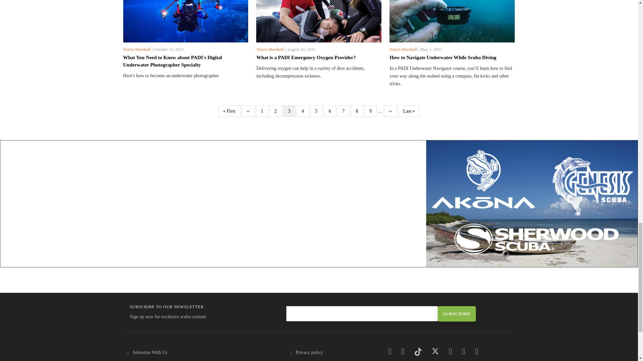 This screenshot has width=643, height=361. Describe the element at coordinates (248, 111) in the screenshot. I see `Go to previous page` at that location.